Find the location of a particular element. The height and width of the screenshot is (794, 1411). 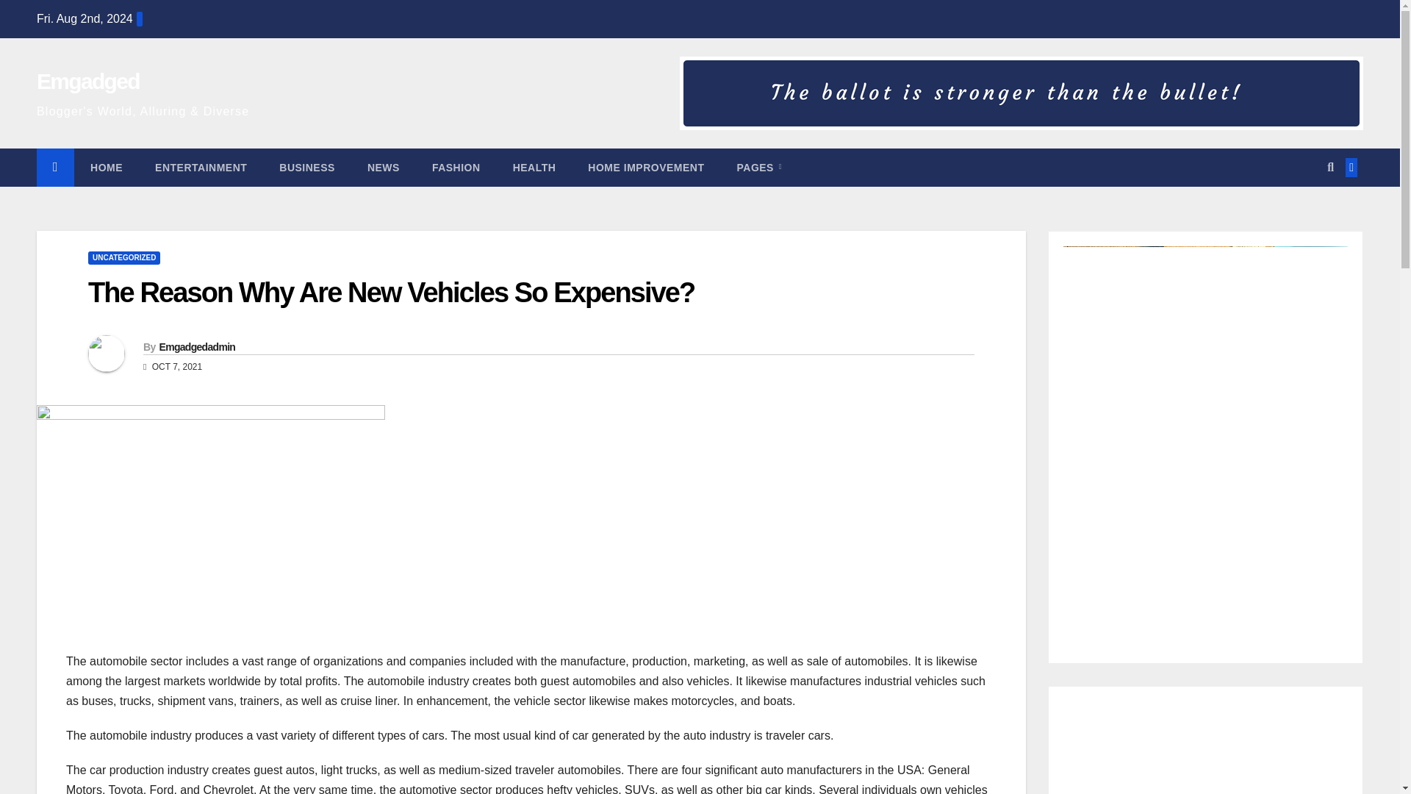

UNCATEGORIZED is located at coordinates (123, 257).